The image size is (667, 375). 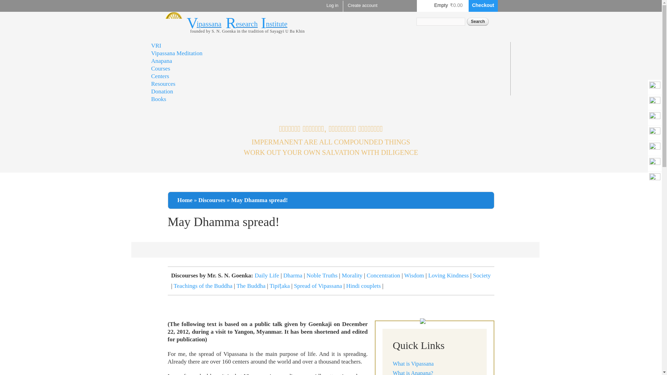 What do you see at coordinates (177, 53) in the screenshot?
I see `Vipassana Meditation` at bounding box center [177, 53].